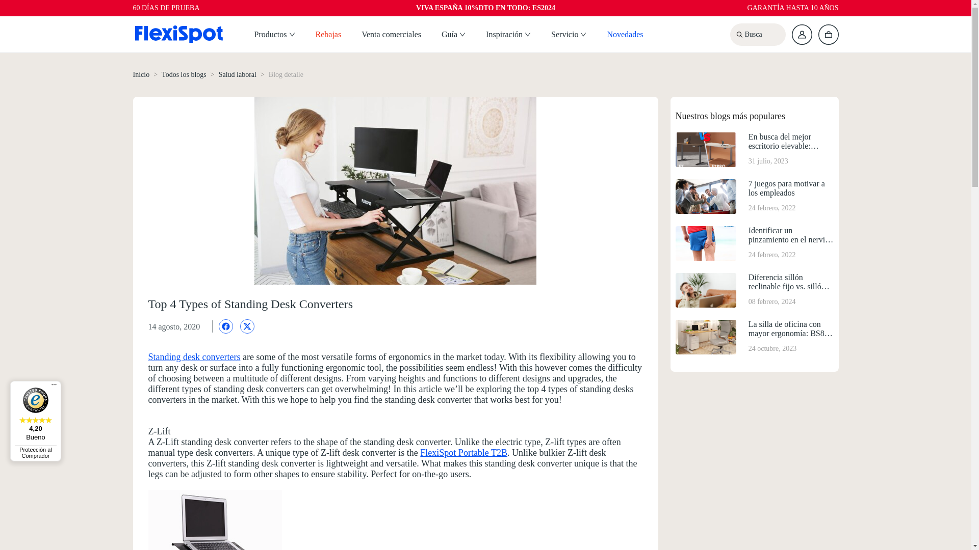 This screenshot has width=979, height=550. What do you see at coordinates (463, 452) in the screenshot?
I see `FlexiSpot Portable T2B` at bounding box center [463, 452].